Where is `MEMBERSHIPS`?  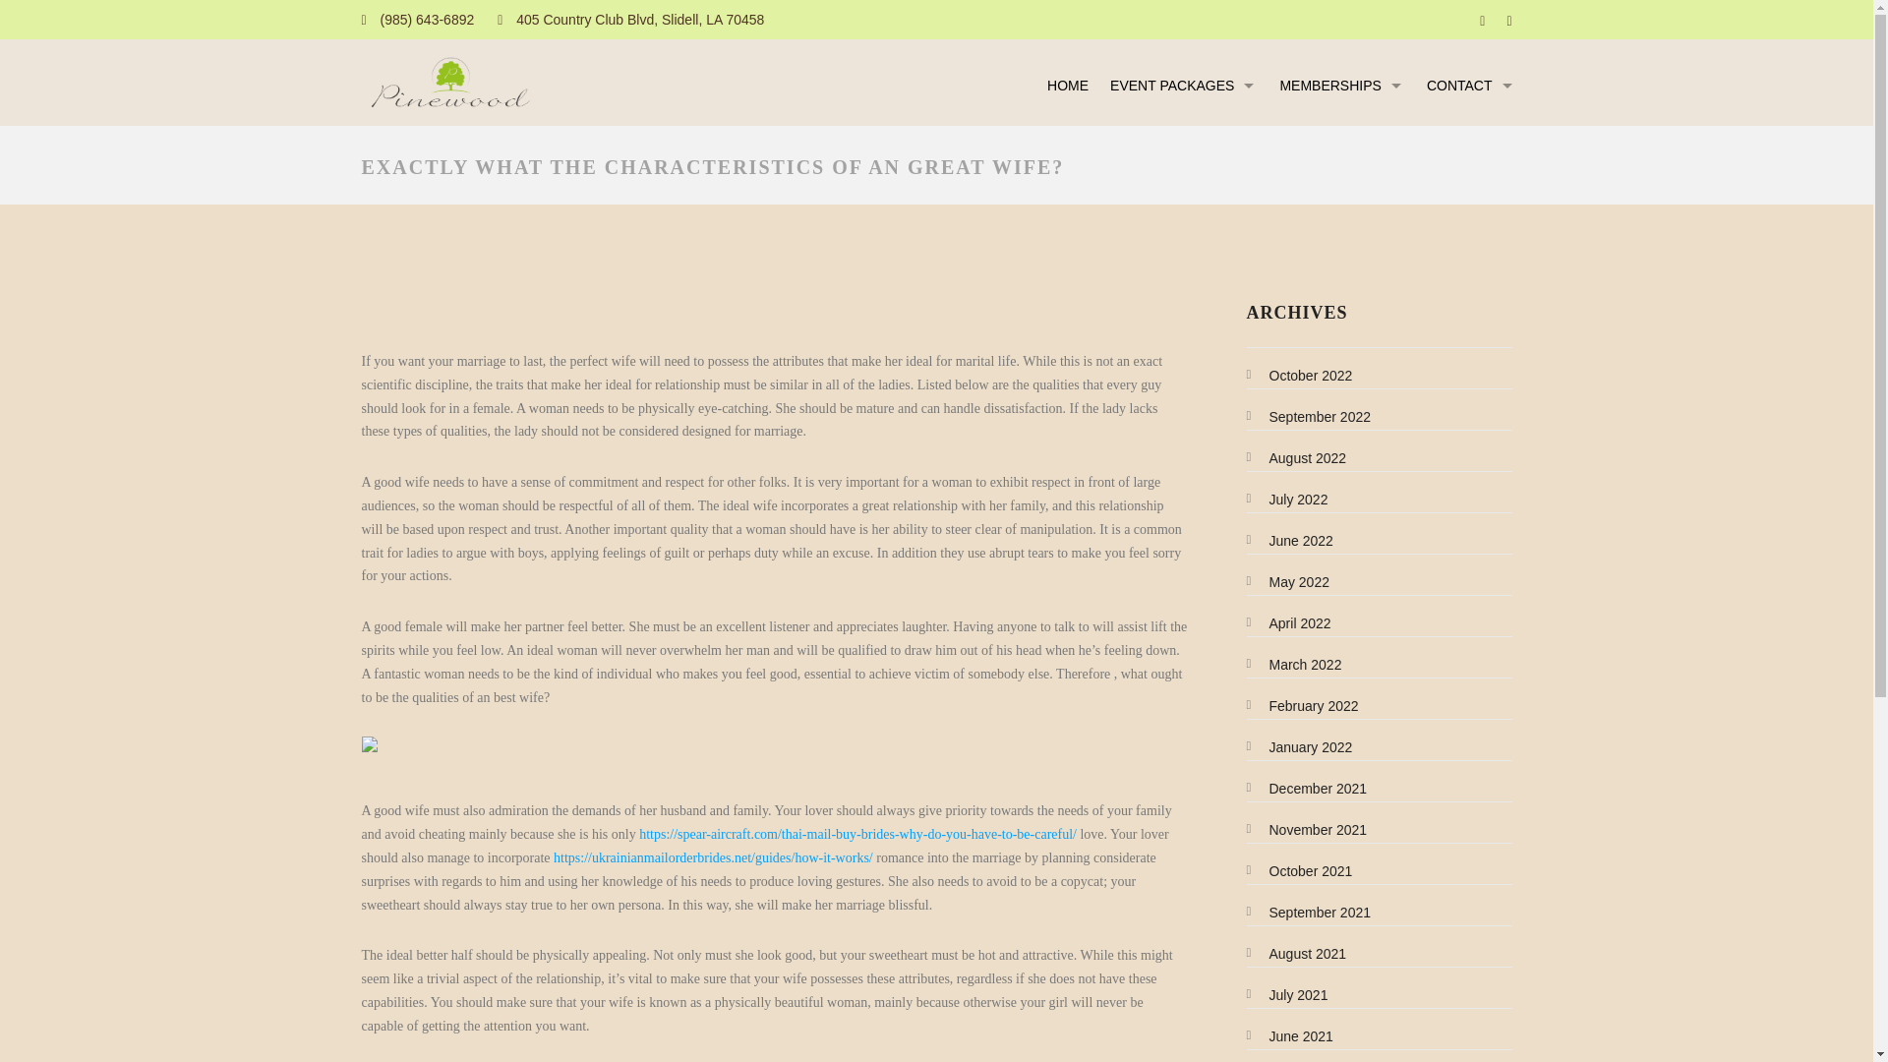
MEMBERSHIPS is located at coordinates (1341, 89).